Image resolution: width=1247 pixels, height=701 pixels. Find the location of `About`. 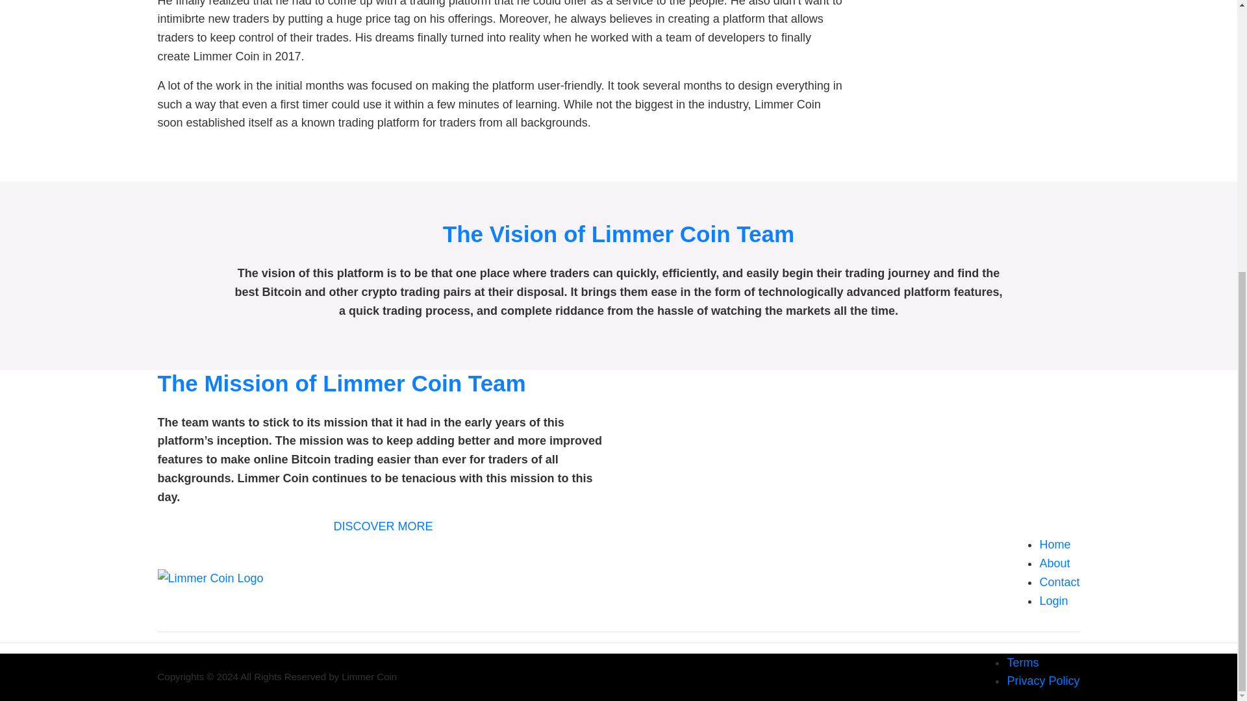

About is located at coordinates (1054, 563).